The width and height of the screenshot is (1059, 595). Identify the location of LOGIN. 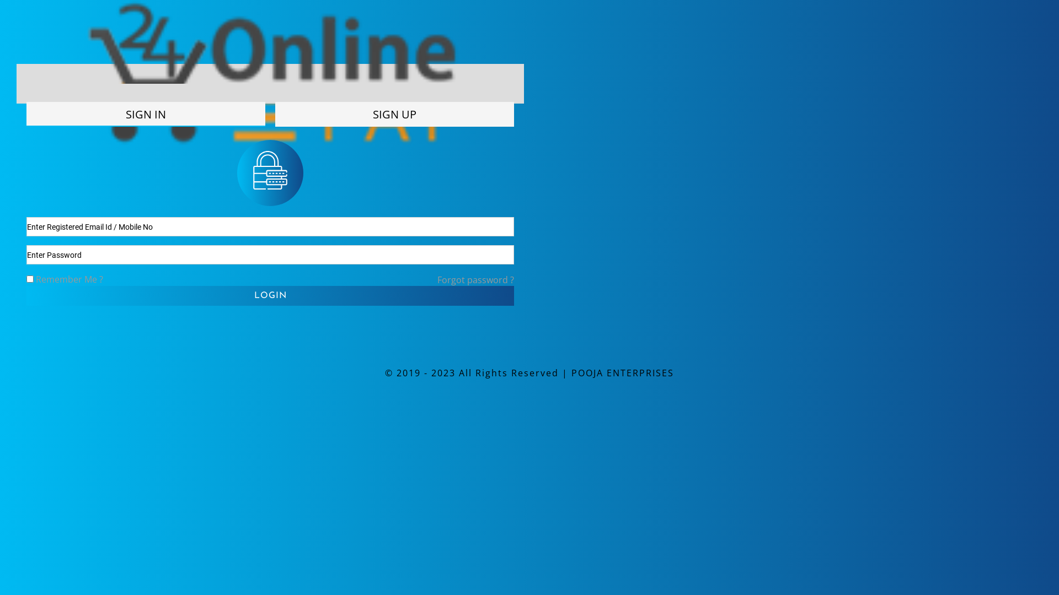
(270, 296).